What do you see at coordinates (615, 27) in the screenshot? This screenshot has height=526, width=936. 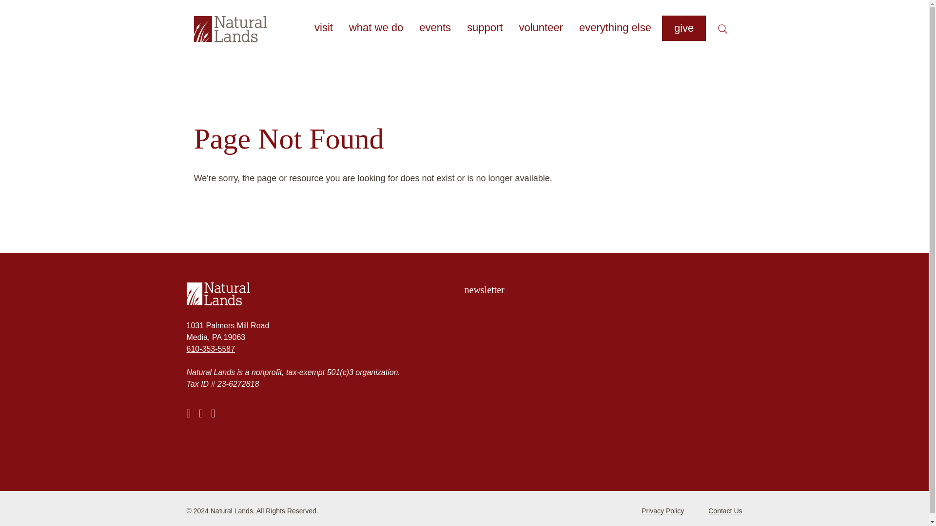 I see `everything else` at bounding box center [615, 27].